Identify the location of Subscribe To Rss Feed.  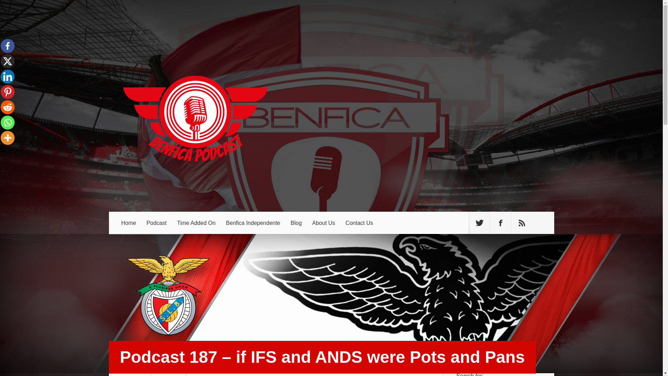
(522, 223).